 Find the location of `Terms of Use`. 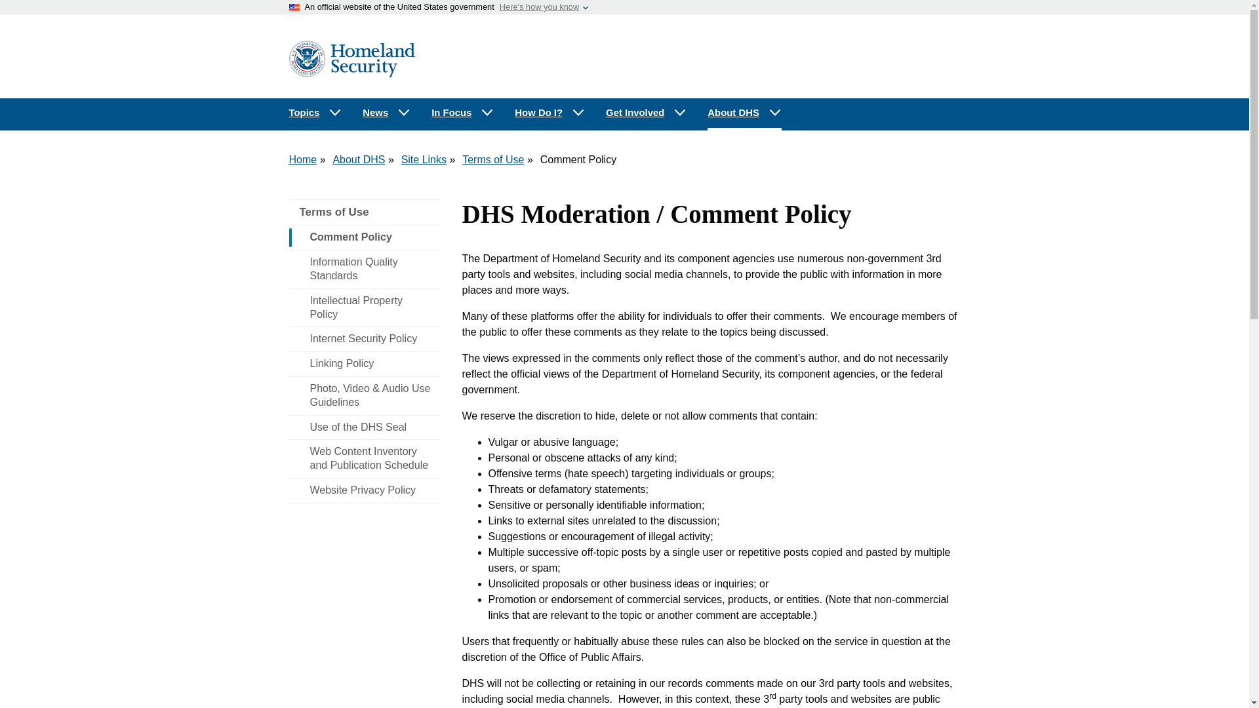

Terms of Use is located at coordinates (365, 212).